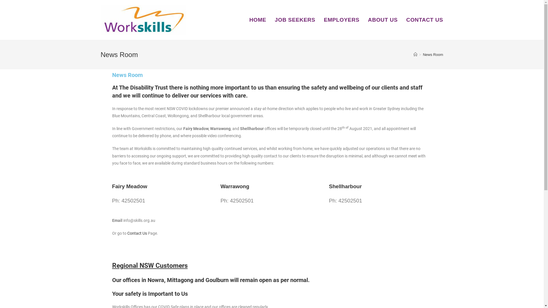 This screenshot has height=308, width=548. I want to click on Job Seekers, so click(350, 301).